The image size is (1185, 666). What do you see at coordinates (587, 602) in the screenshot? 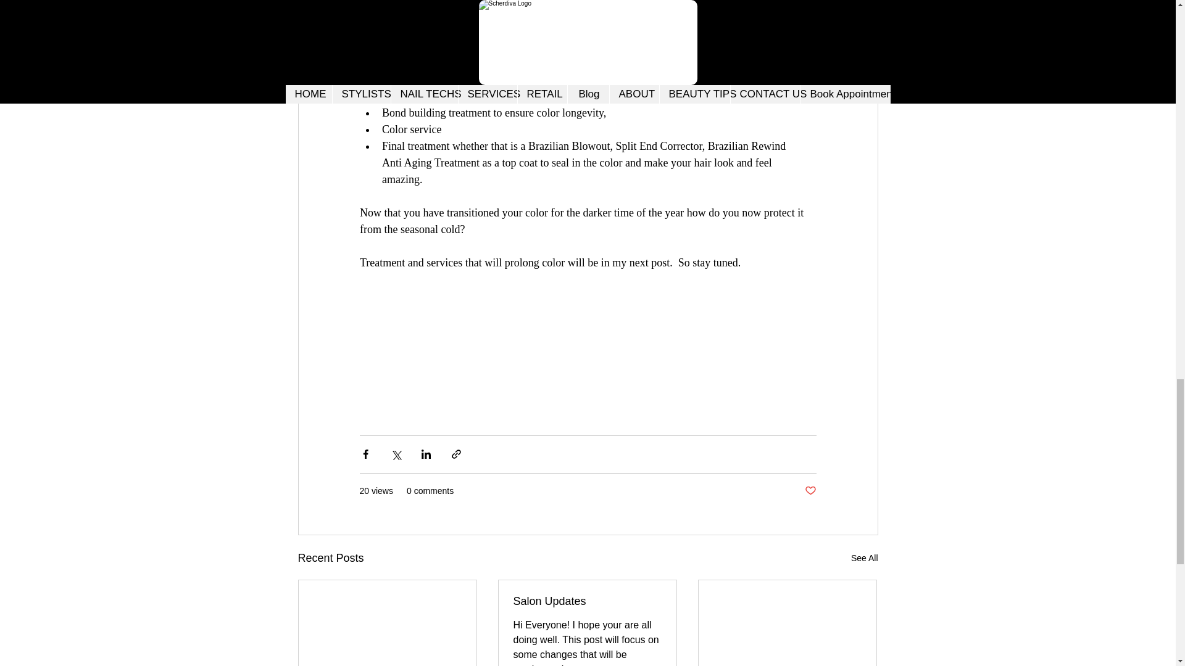
I see `Salon Updates` at bounding box center [587, 602].